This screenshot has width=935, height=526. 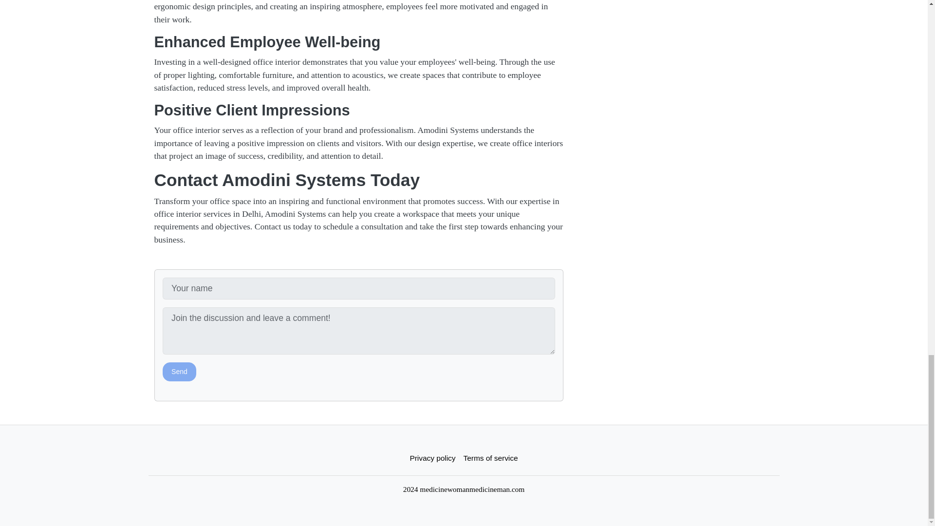 What do you see at coordinates (491, 458) in the screenshot?
I see `Terms of service` at bounding box center [491, 458].